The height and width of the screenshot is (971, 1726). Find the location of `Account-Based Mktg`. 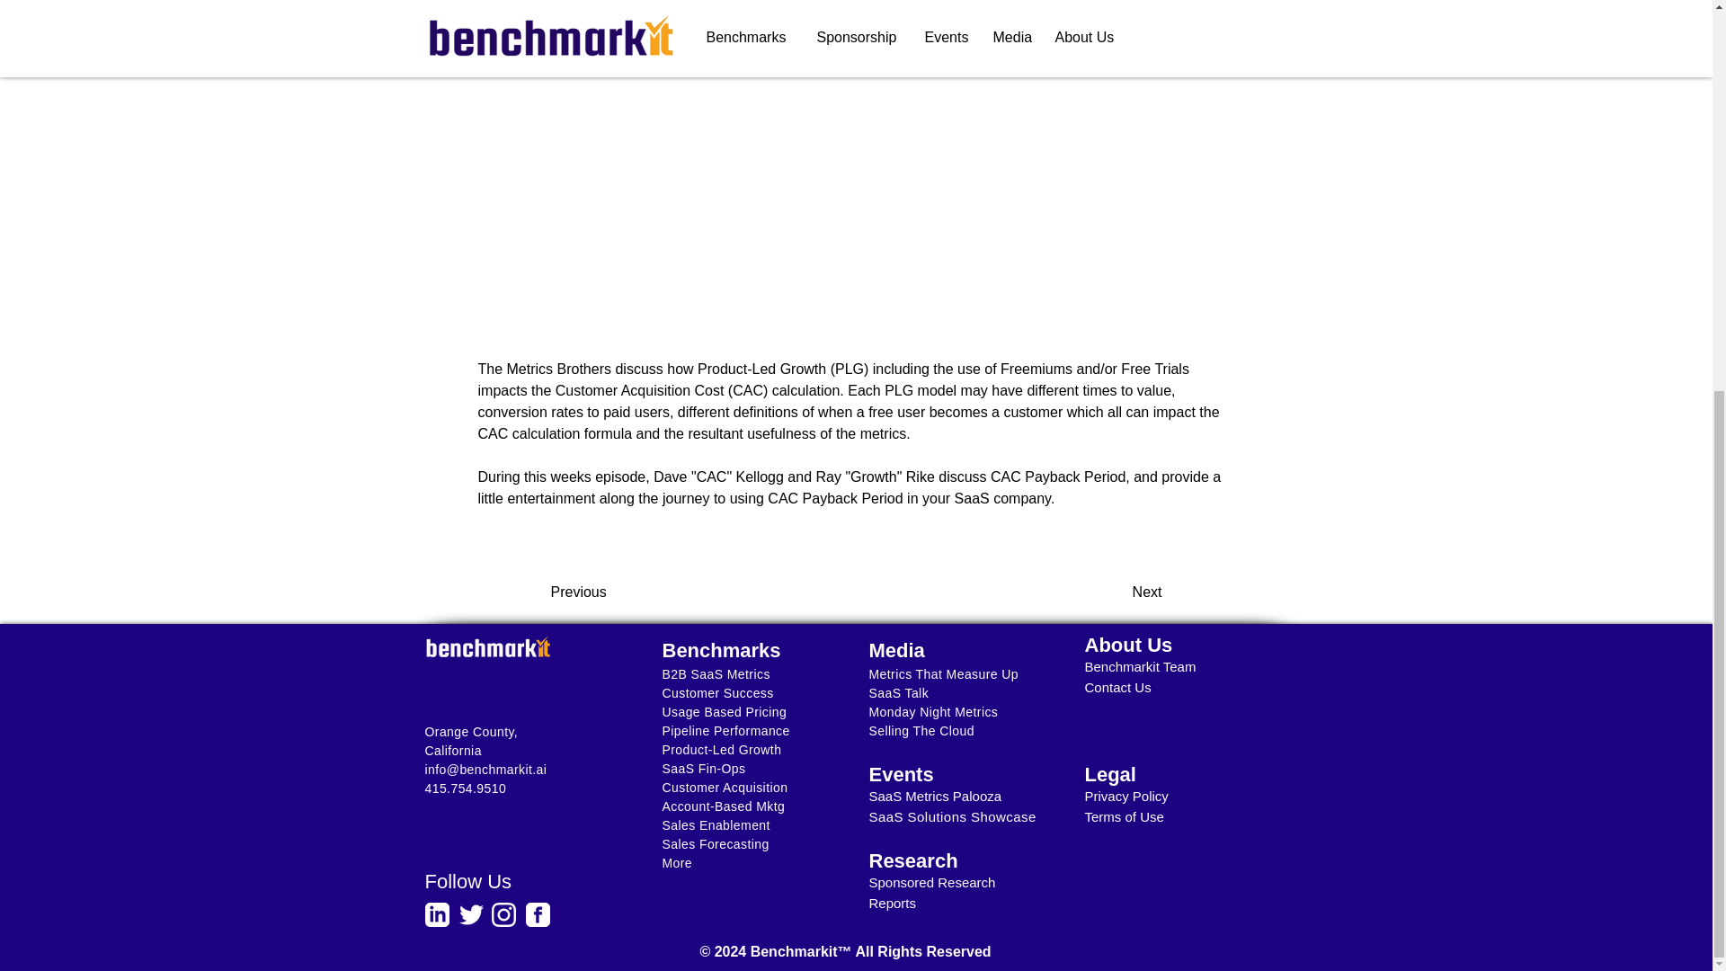

Account-Based Mktg is located at coordinates (723, 806).